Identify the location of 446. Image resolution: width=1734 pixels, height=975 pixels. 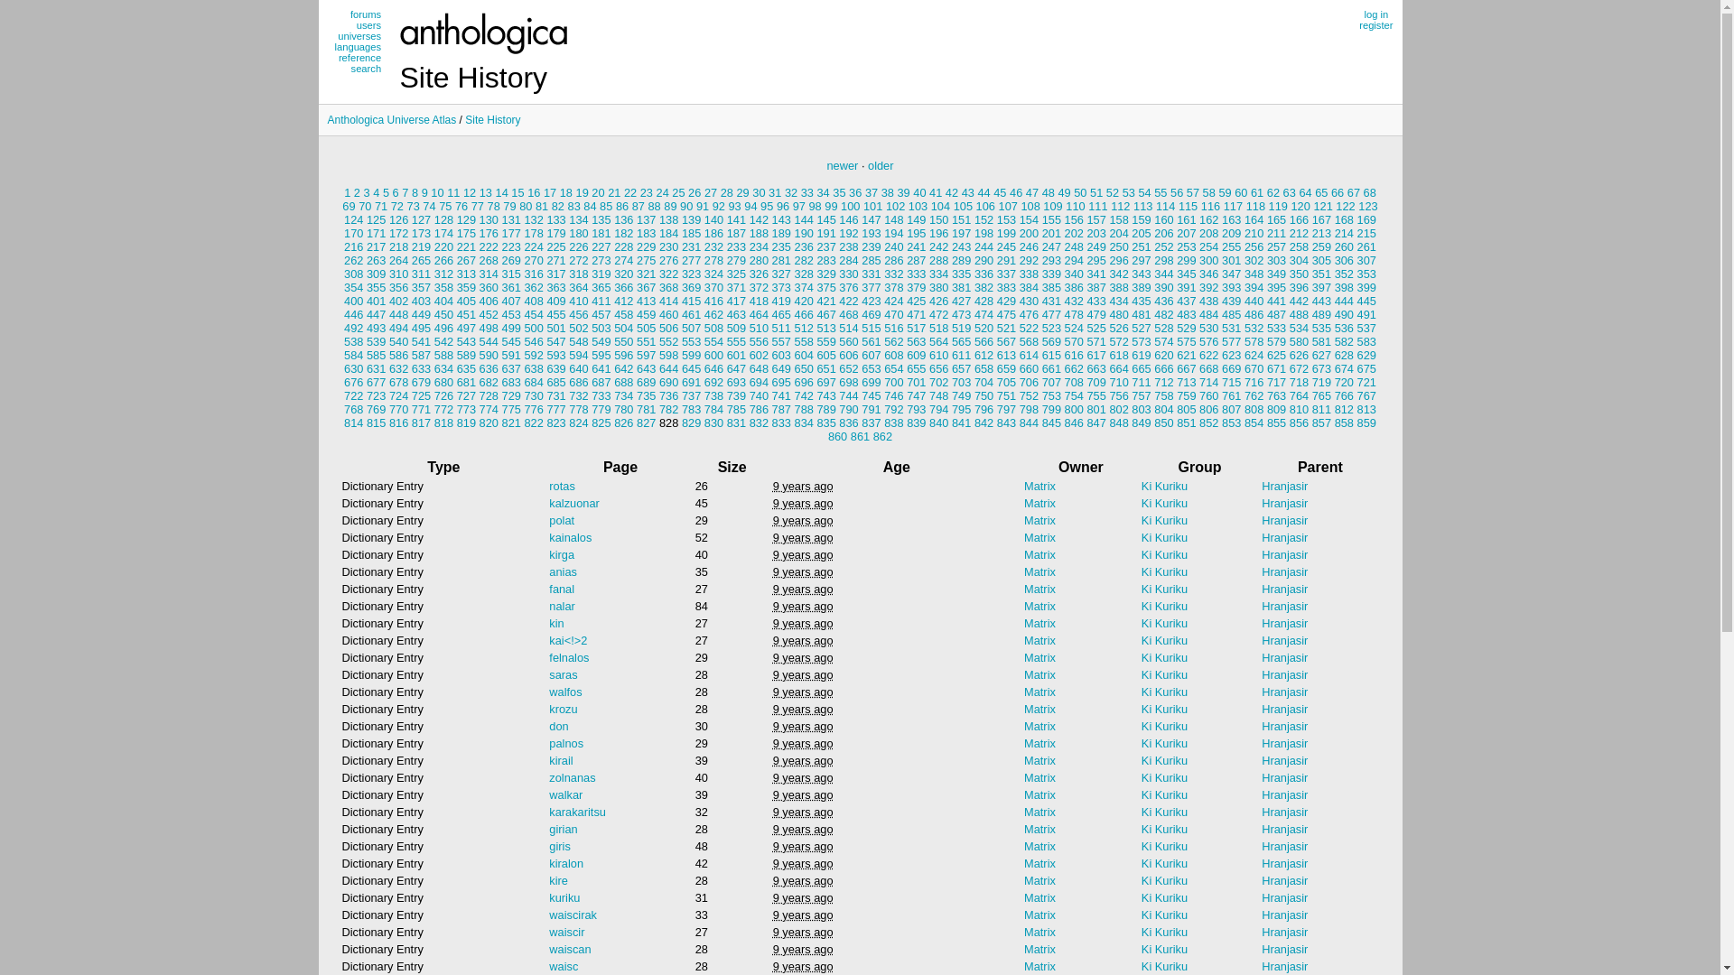
(354, 314).